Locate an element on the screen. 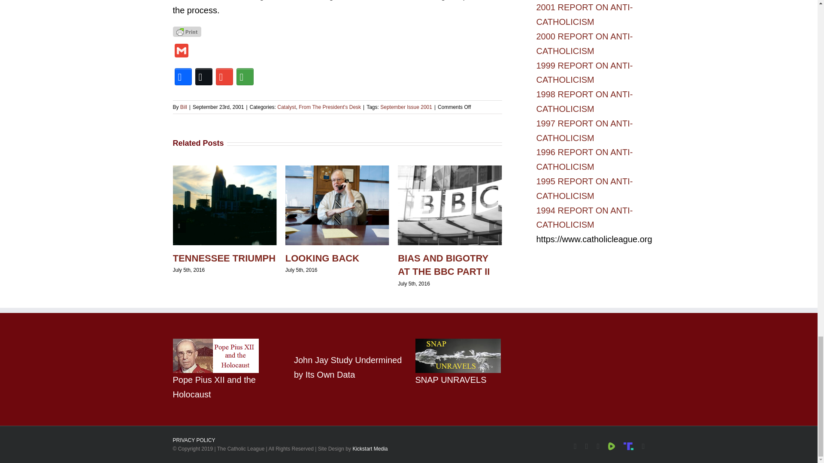  More Options is located at coordinates (244, 77).